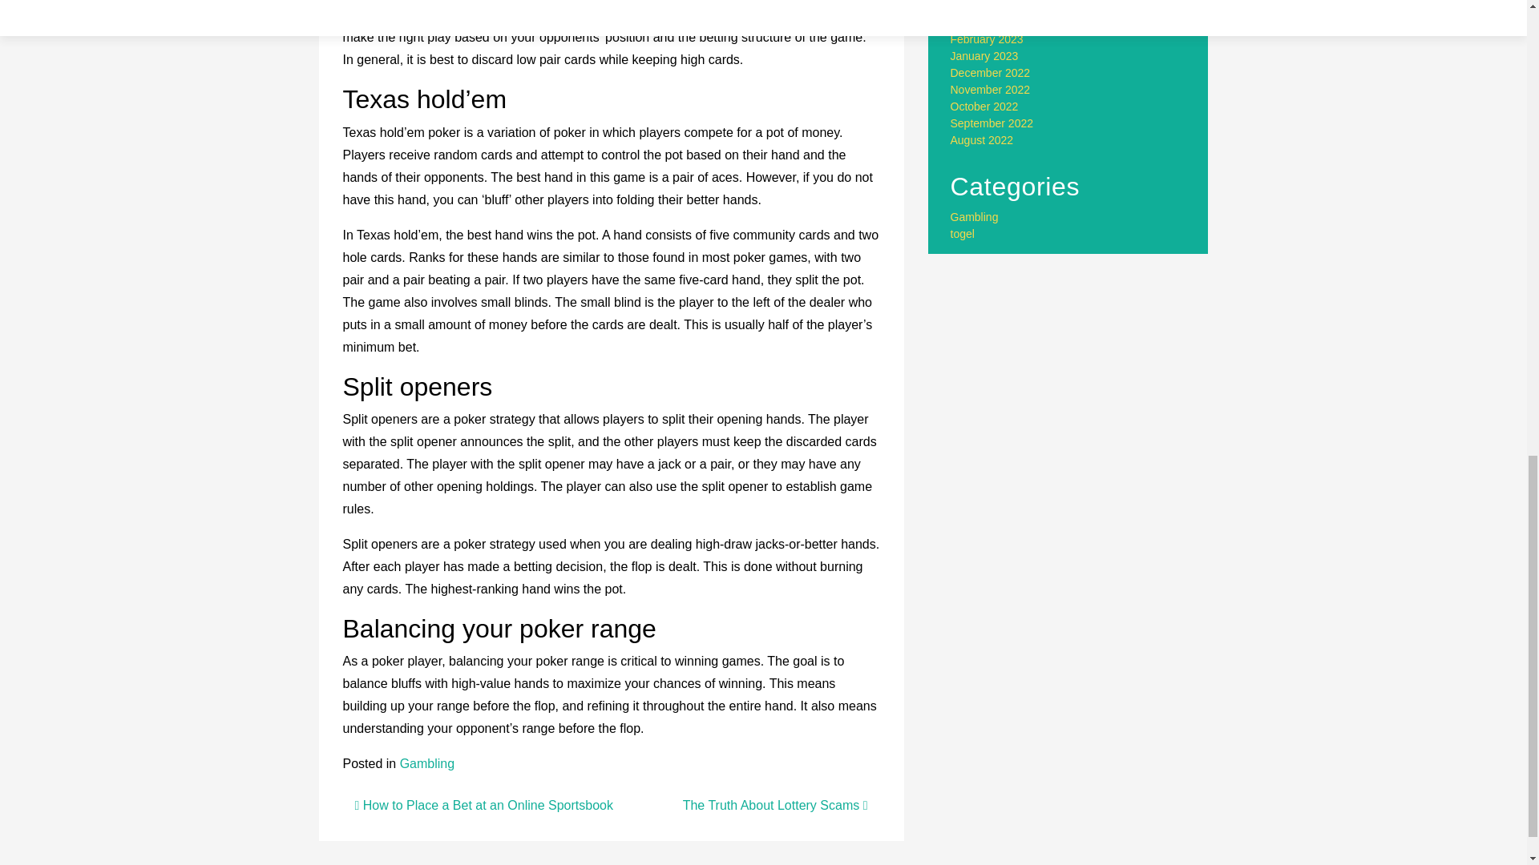  What do you see at coordinates (775, 805) in the screenshot?
I see `The Truth About Lottery Scams ` at bounding box center [775, 805].